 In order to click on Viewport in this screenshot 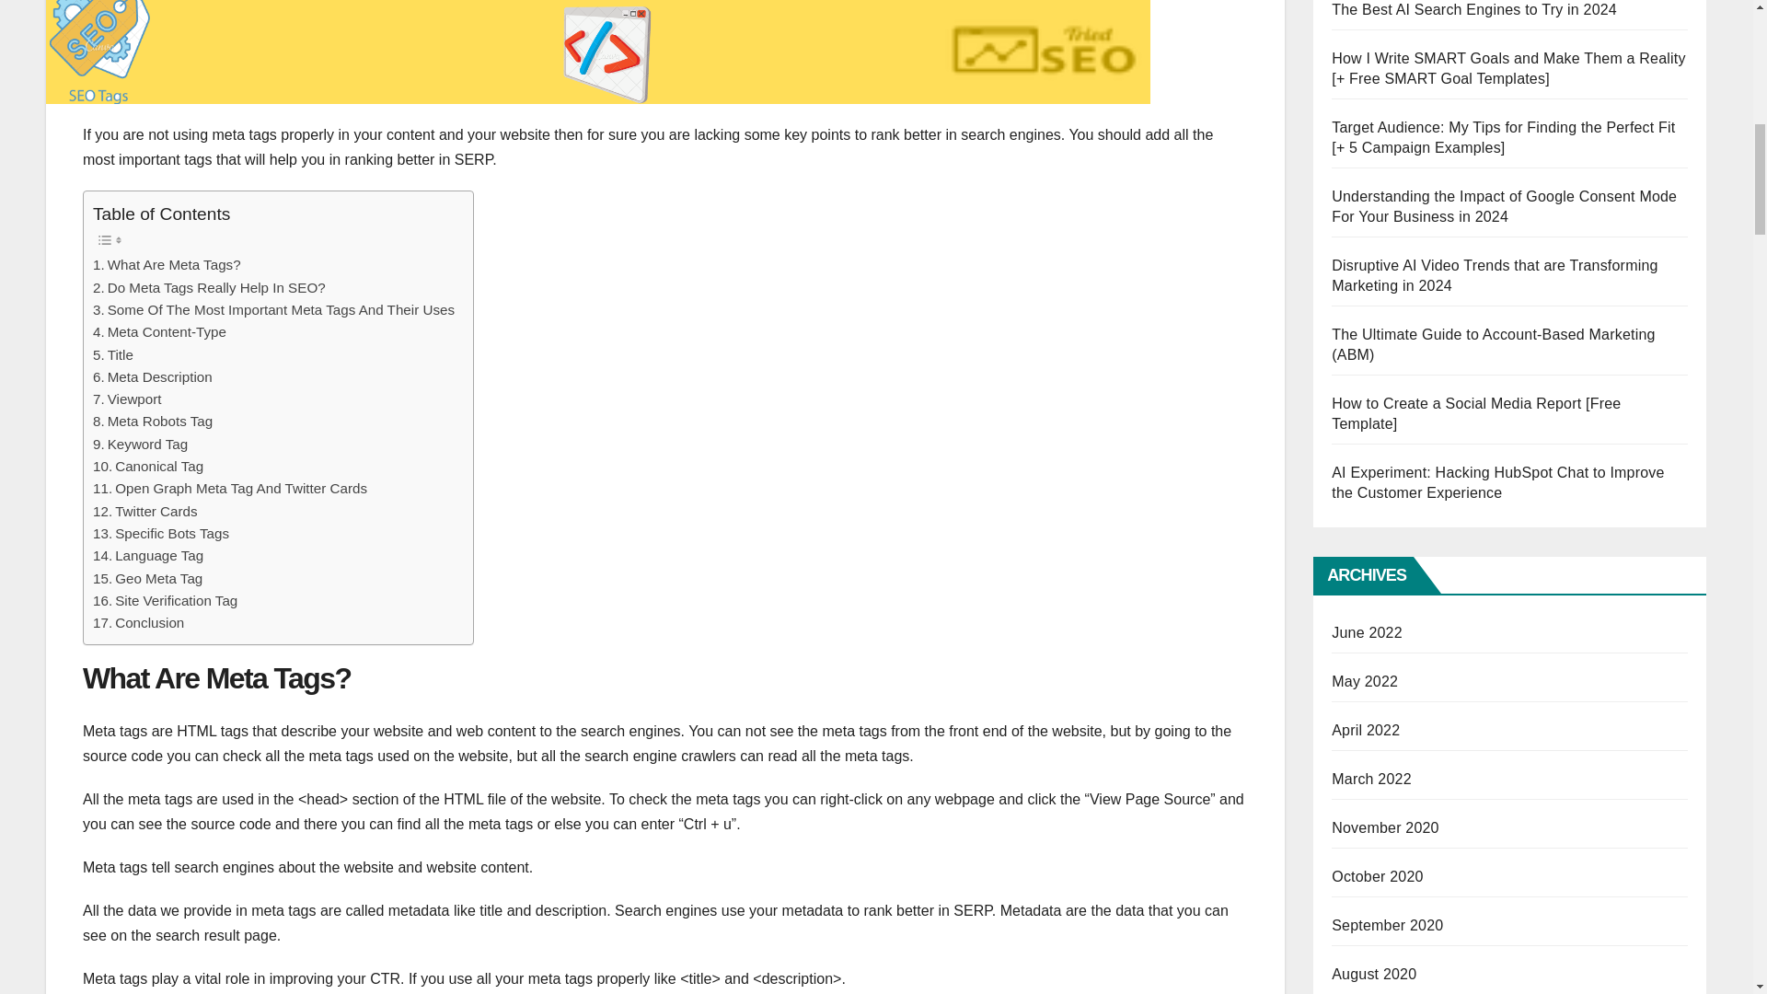, I will do `click(127, 399)`.